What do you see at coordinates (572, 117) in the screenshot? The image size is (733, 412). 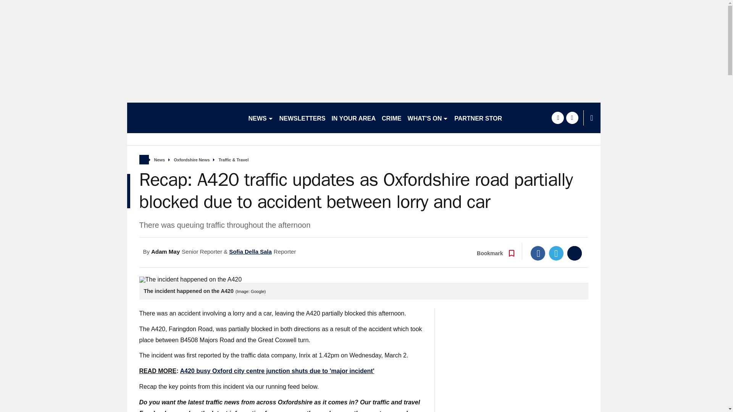 I see `twitter` at bounding box center [572, 117].